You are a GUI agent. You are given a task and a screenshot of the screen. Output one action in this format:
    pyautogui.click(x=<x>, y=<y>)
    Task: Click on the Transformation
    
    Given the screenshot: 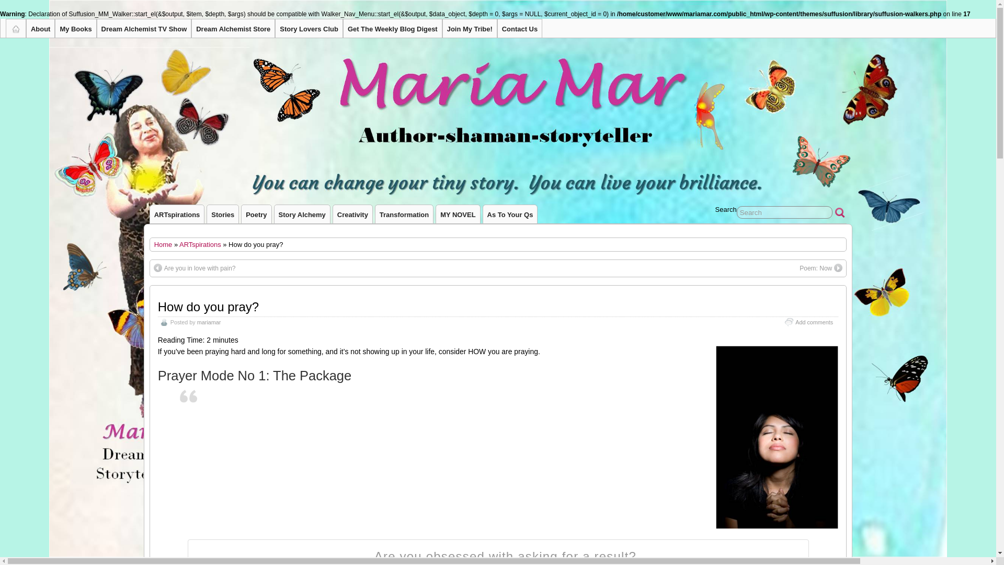 What is the action you would take?
    pyautogui.click(x=404, y=214)
    